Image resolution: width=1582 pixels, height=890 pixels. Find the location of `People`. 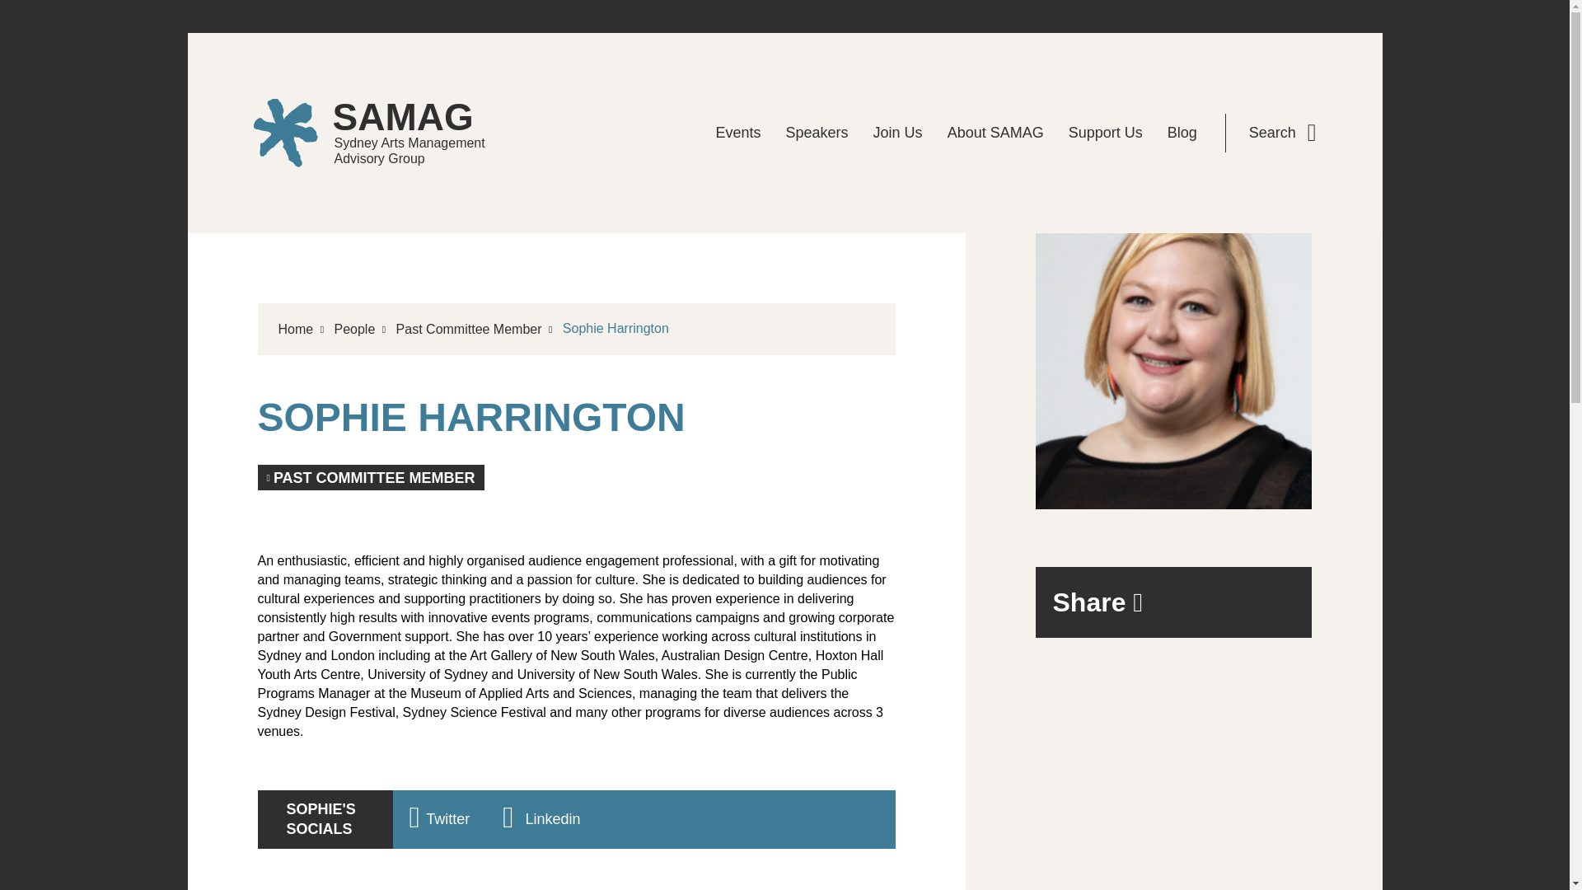

People is located at coordinates (354, 329).